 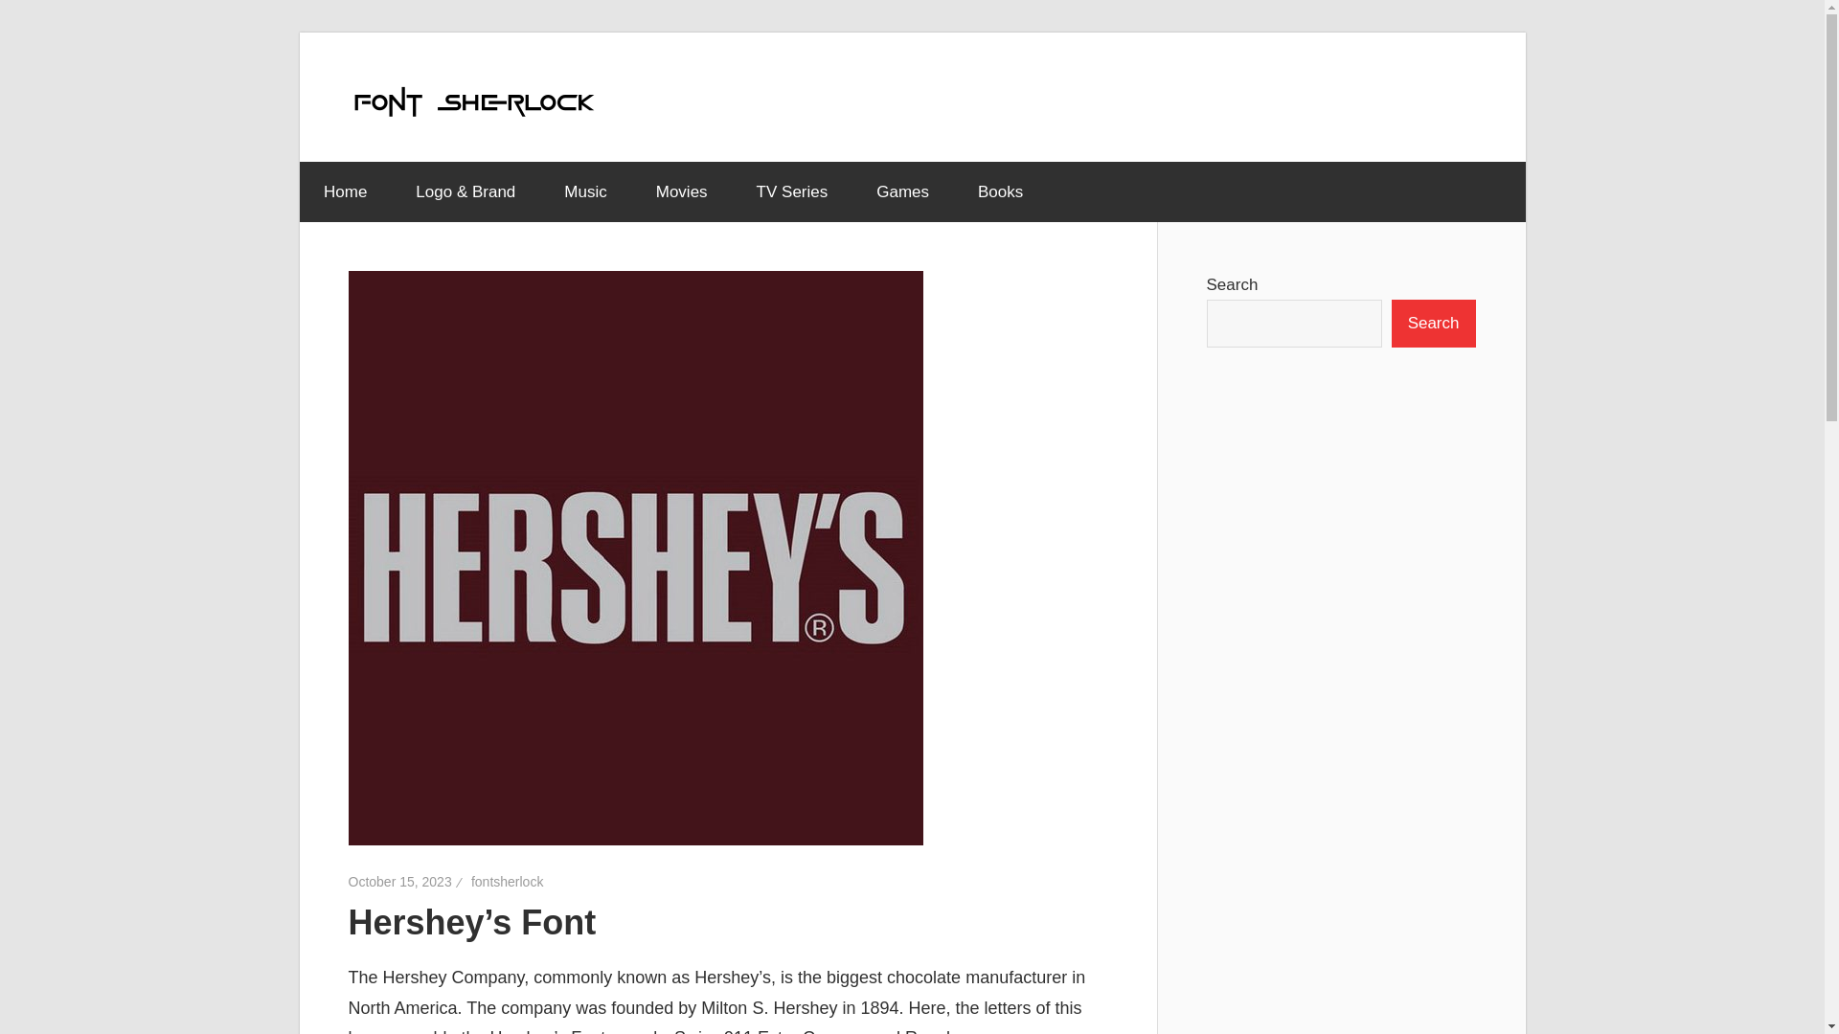 What do you see at coordinates (903, 191) in the screenshot?
I see `Games` at bounding box center [903, 191].